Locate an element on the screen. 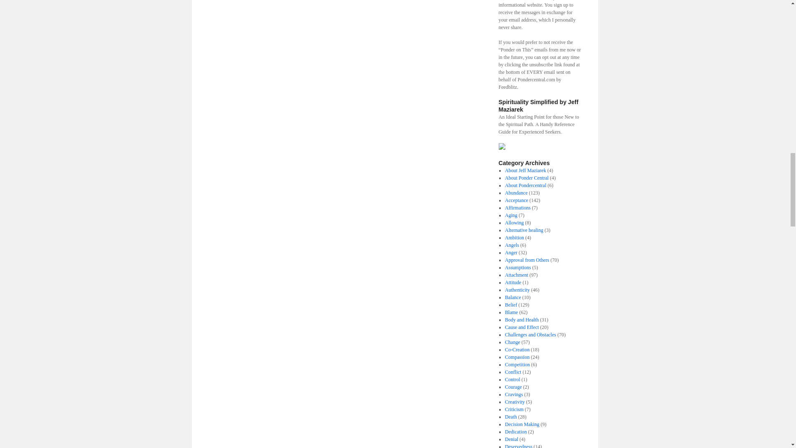 The width and height of the screenshot is (796, 448). Alternative healing is located at coordinates (524, 230).